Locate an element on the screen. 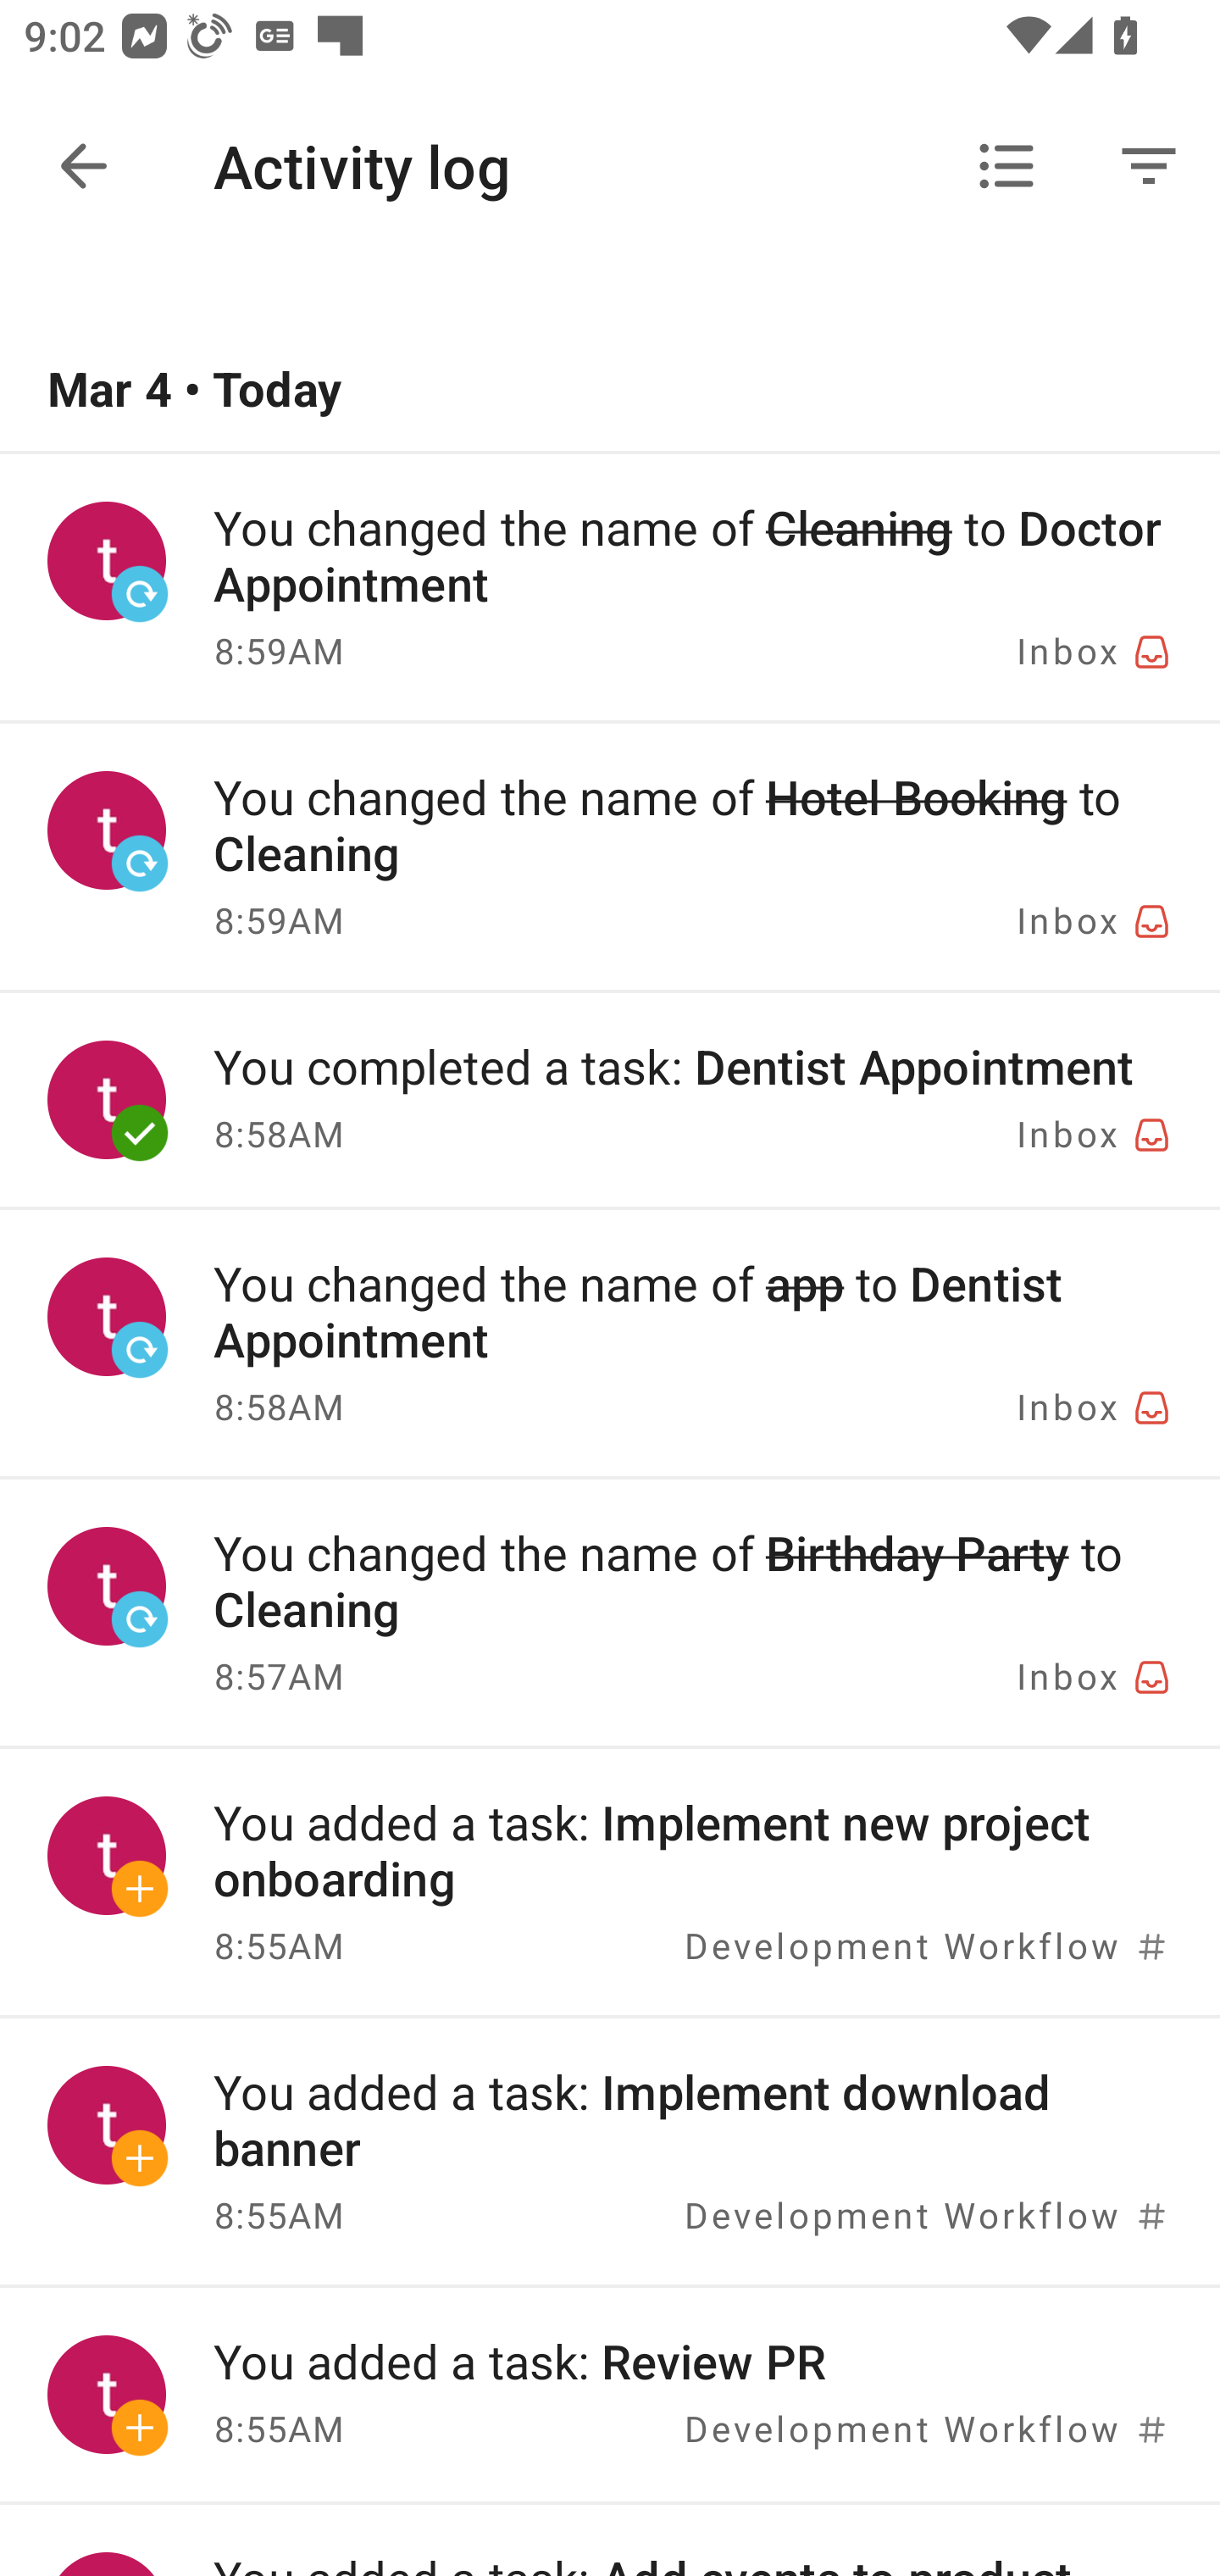  Mar 4 • Today is located at coordinates (610, 391).